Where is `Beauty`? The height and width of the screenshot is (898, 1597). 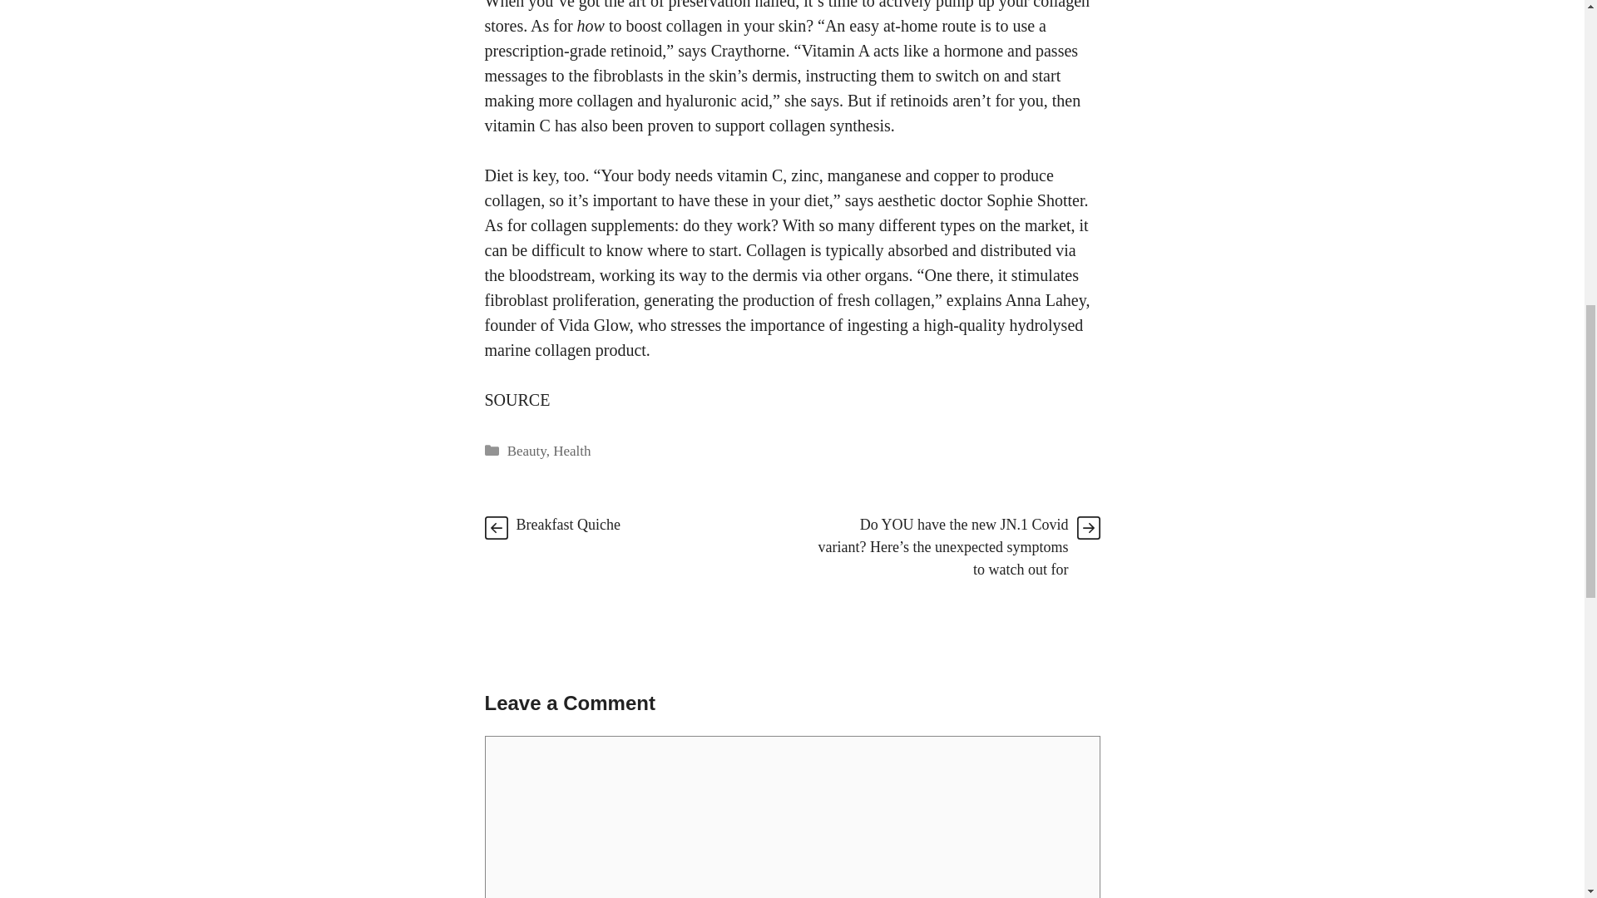
Beauty is located at coordinates (527, 451).